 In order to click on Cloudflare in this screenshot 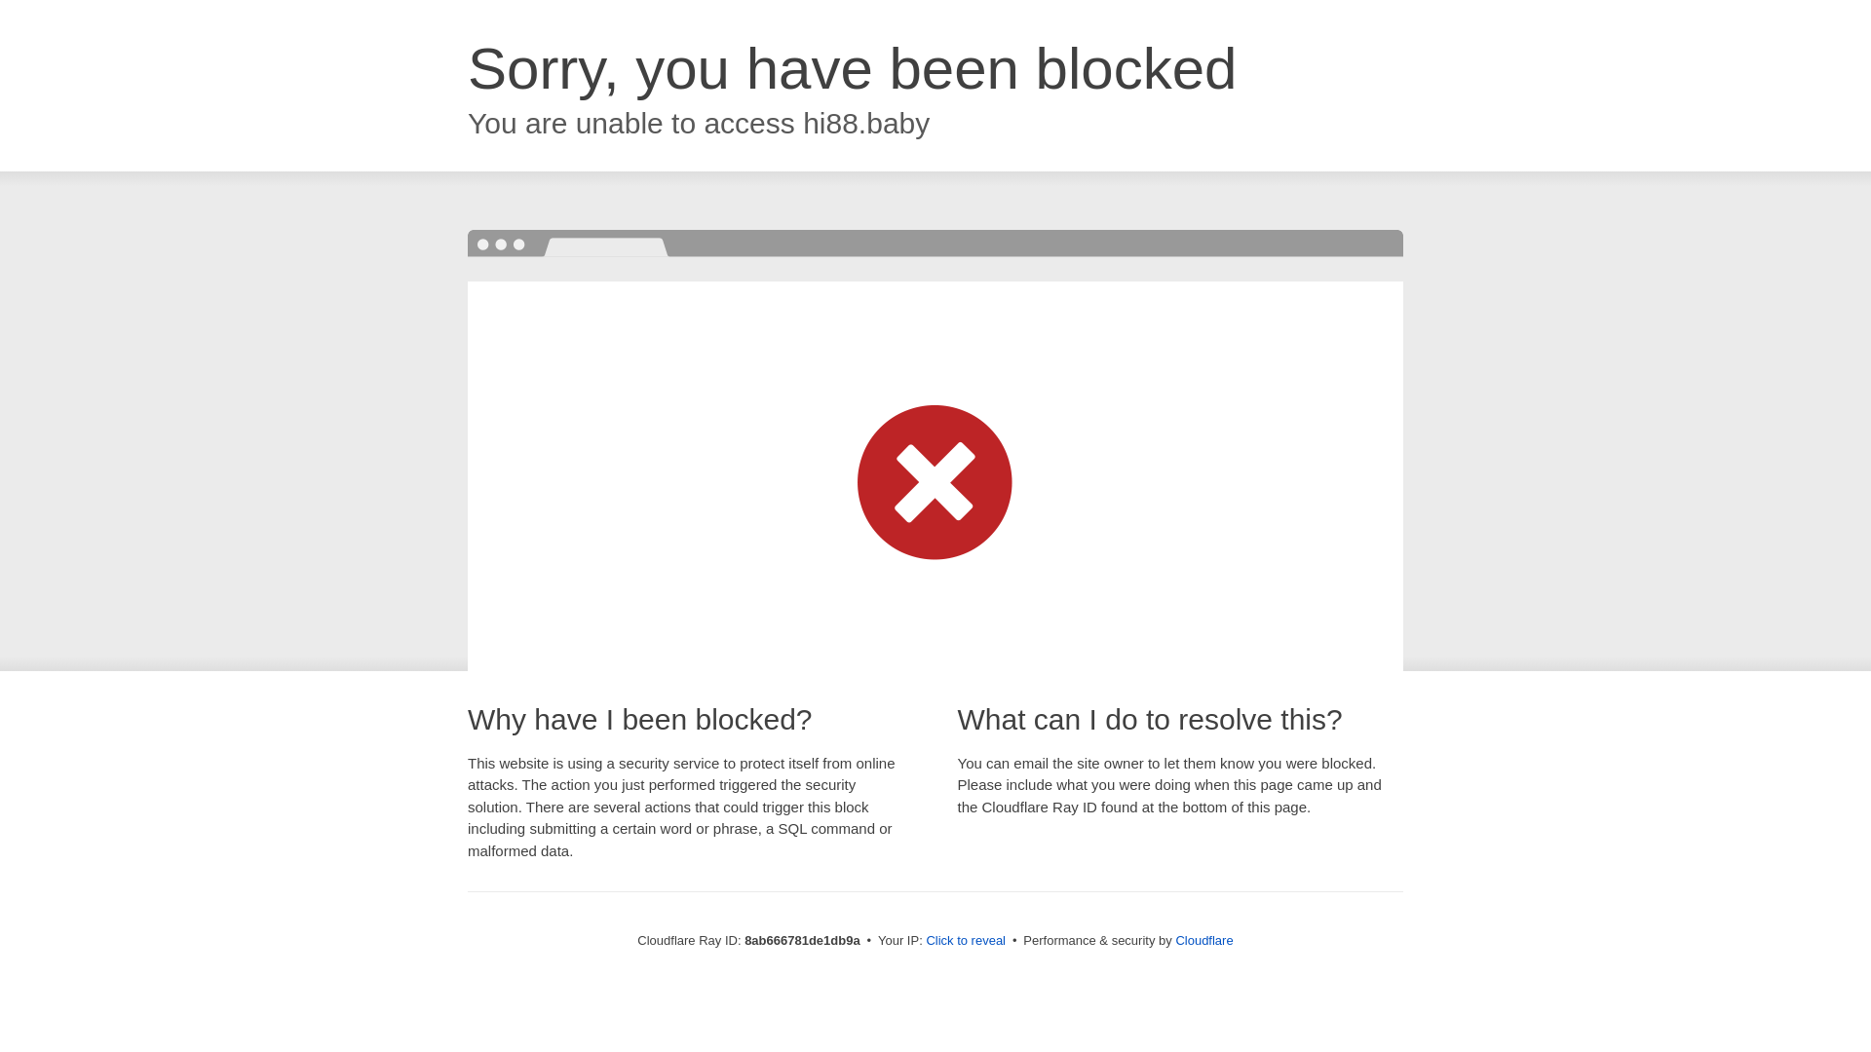, I will do `click(1203, 940)`.